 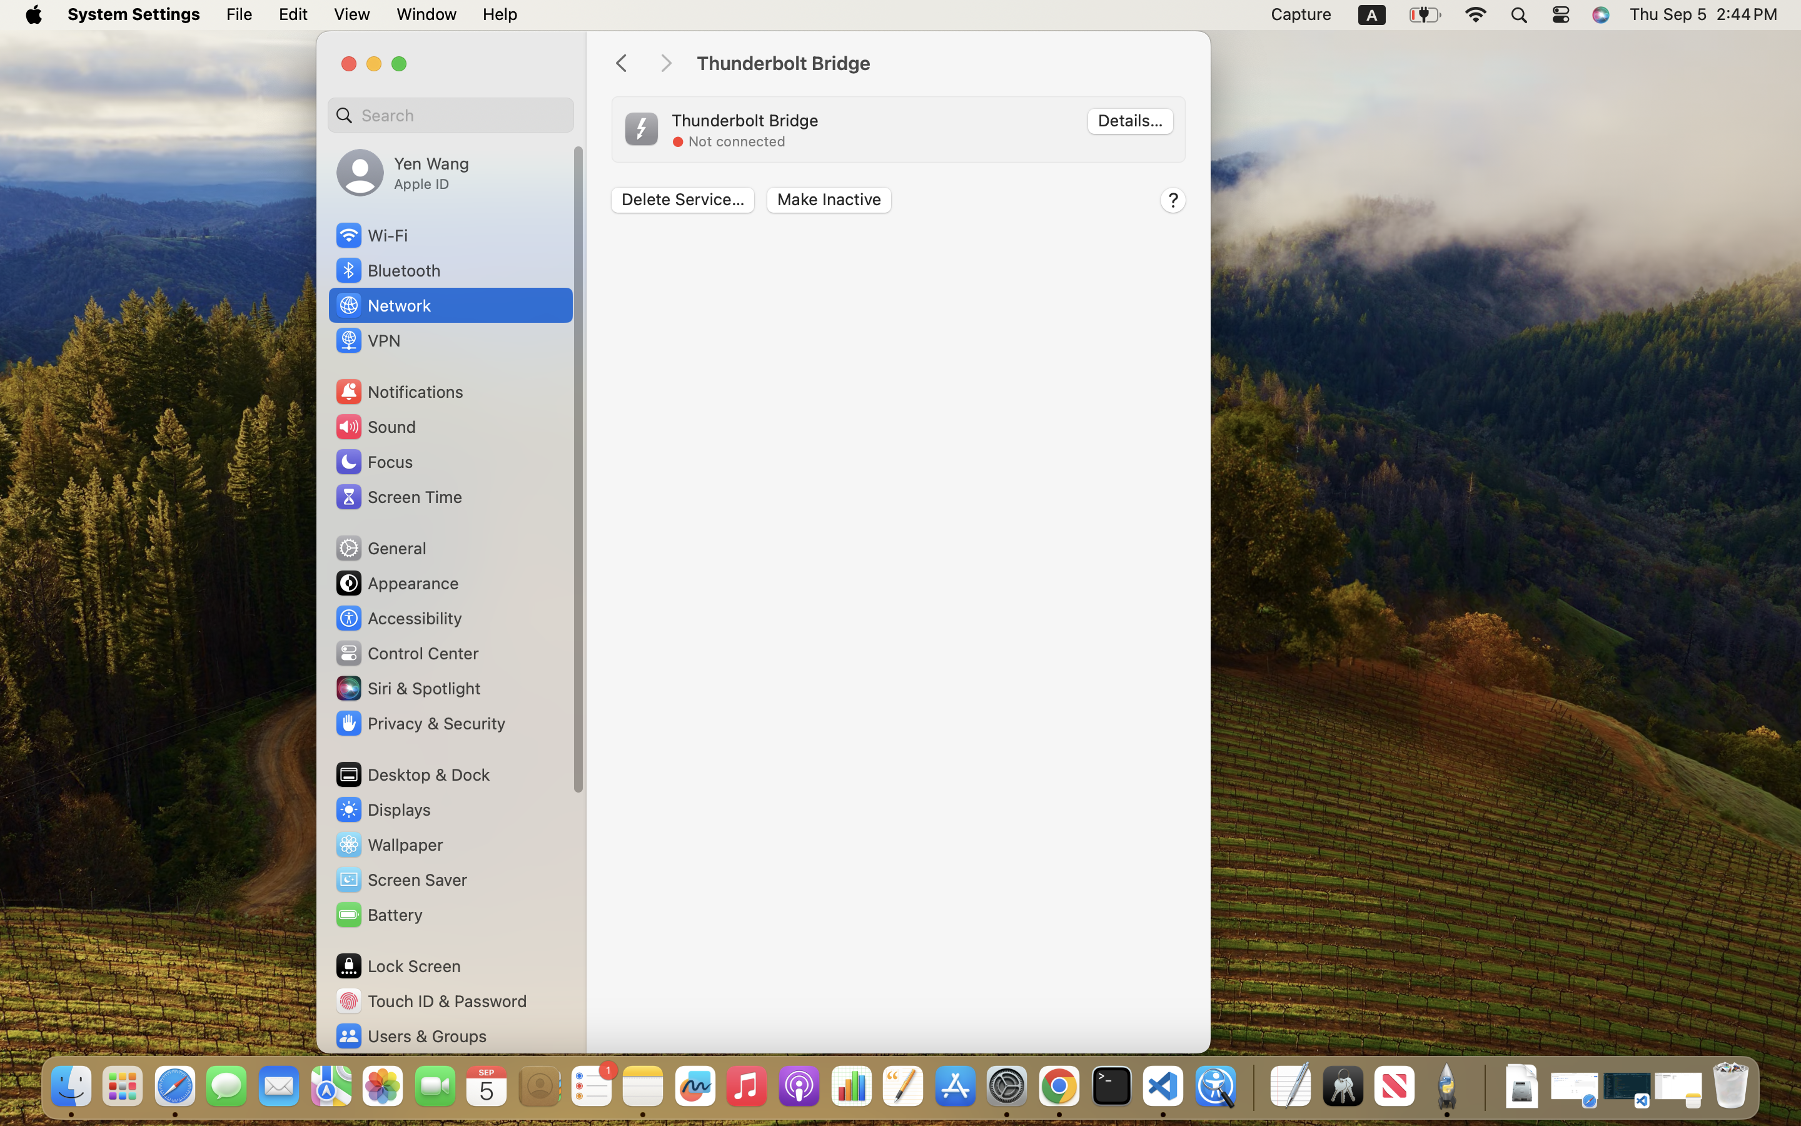 What do you see at coordinates (403, 173) in the screenshot?
I see `Yen Wang, Apple ID` at bounding box center [403, 173].